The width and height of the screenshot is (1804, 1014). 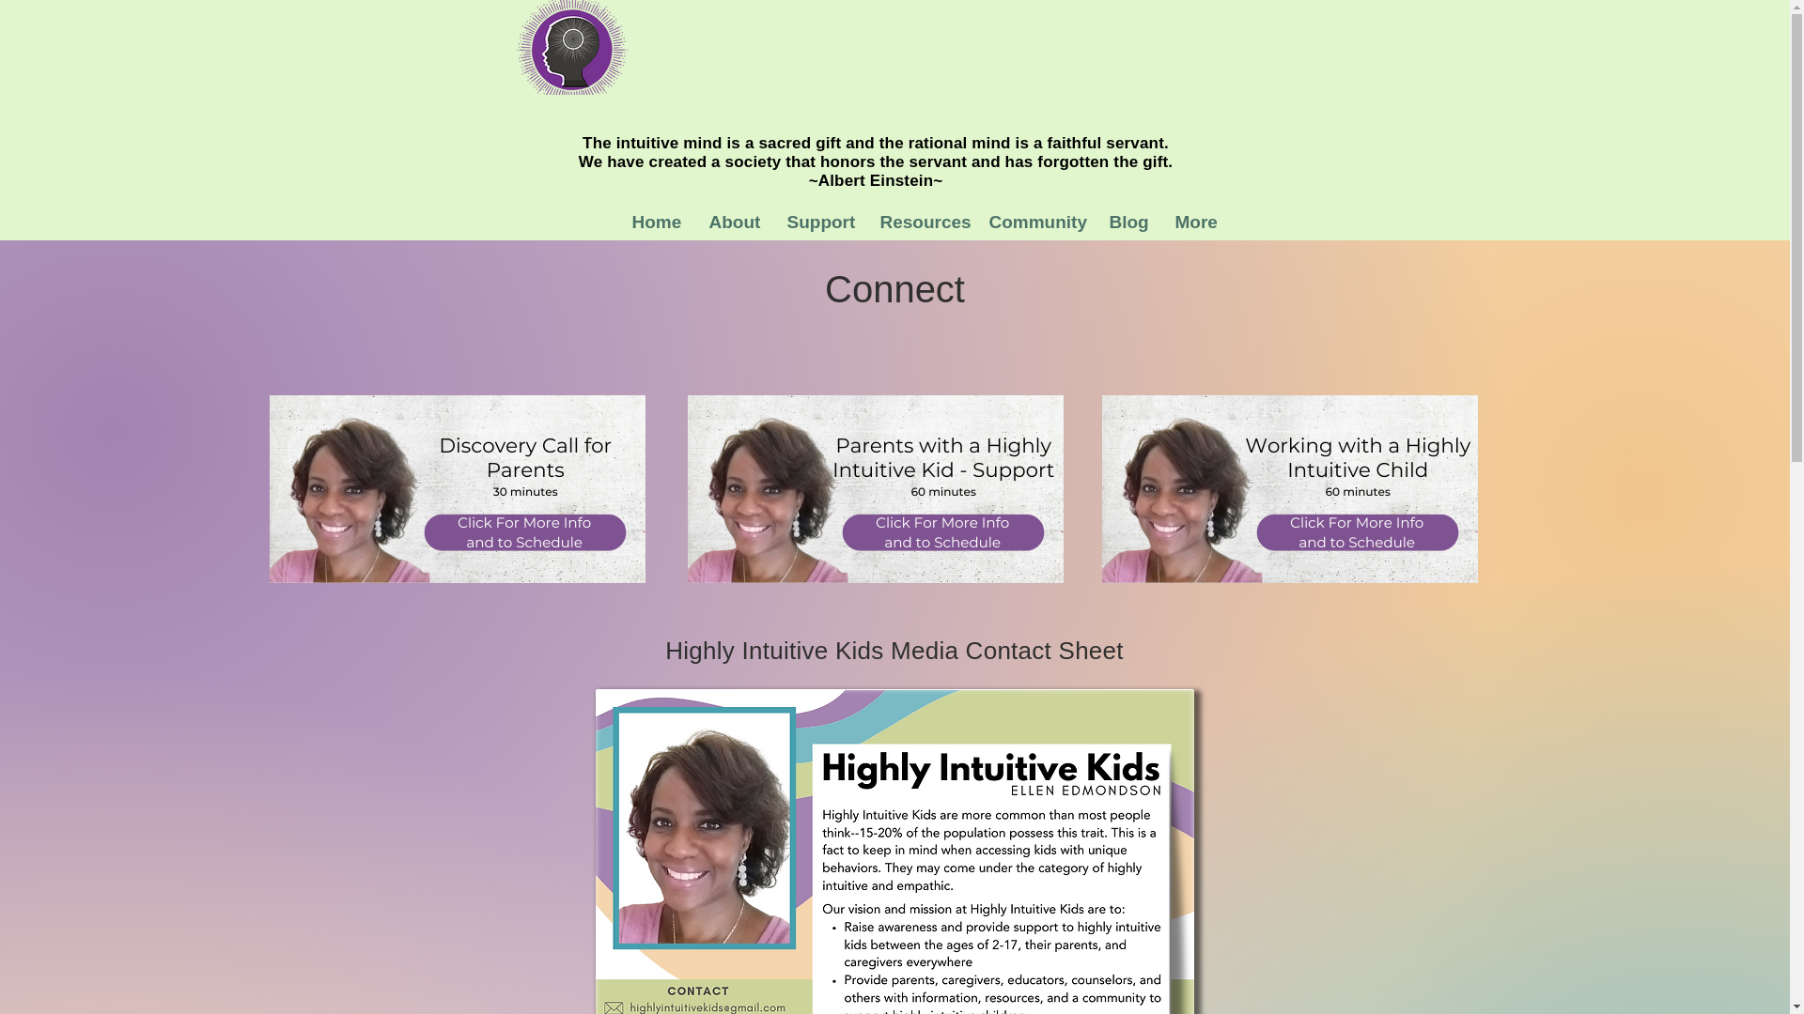 What do you see at coordinates (894, 852) in the screenshot?
I see `hik media sheet.png` at bounding box center [894, 852].